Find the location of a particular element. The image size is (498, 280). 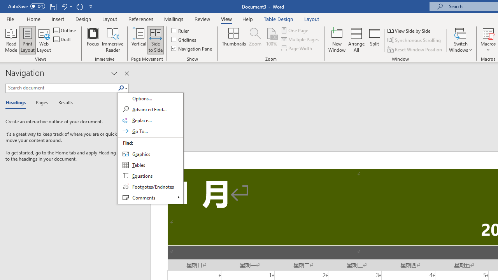

Task Pane Options is located at coordinates (114, 73).